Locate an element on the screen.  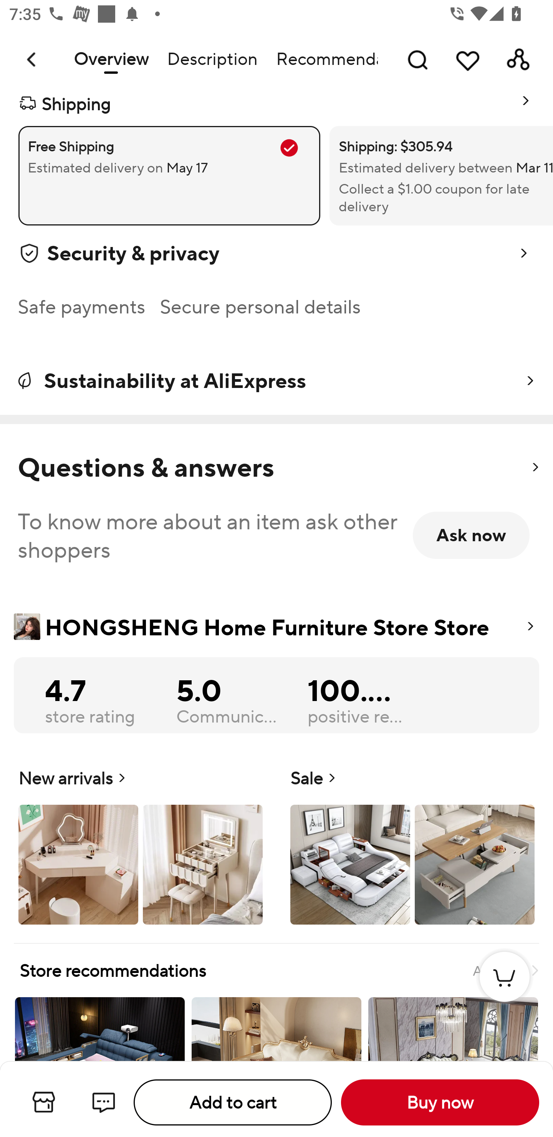
Sale  is located at coordinates (412, 845).